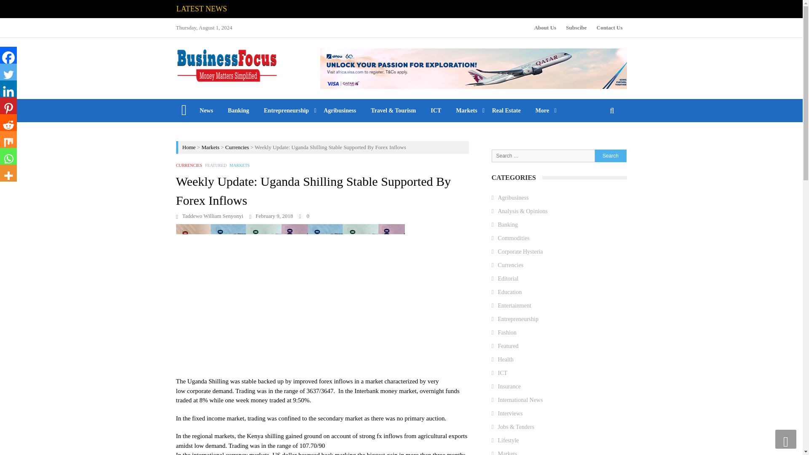 The image size is (809, 455). I want to click on Search, so click(610, 155).